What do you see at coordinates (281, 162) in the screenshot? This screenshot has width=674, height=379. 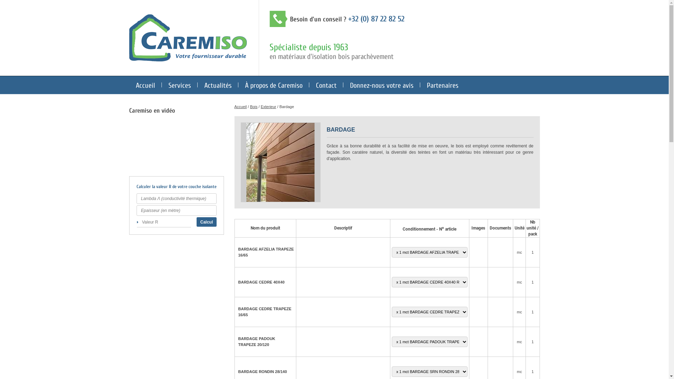 I see `Bardage` at bounding box center [281, 162].